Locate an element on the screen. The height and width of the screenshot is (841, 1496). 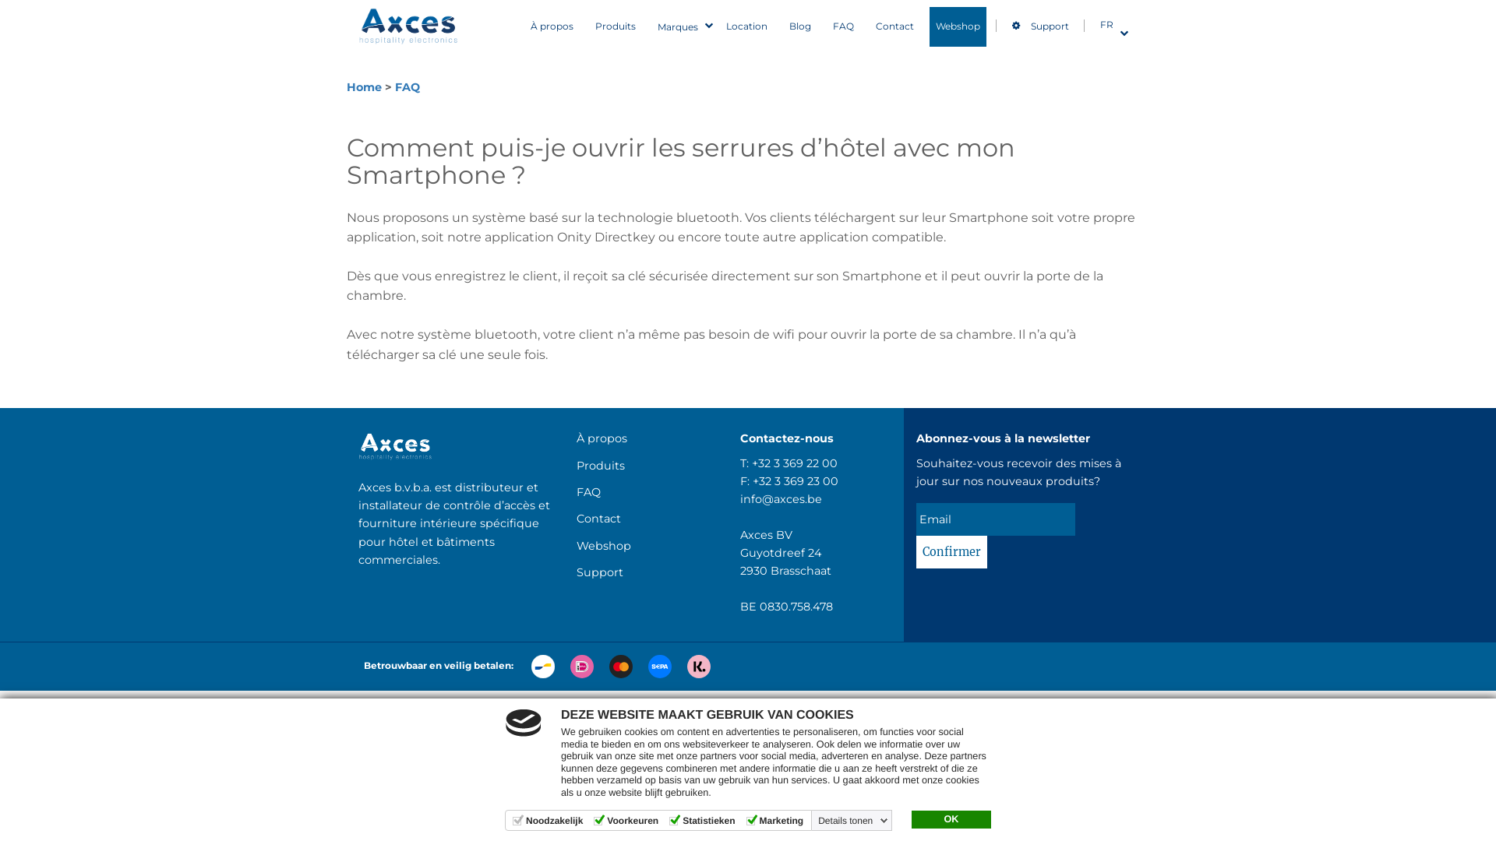
FAQ is located at coordinates (589, 492).